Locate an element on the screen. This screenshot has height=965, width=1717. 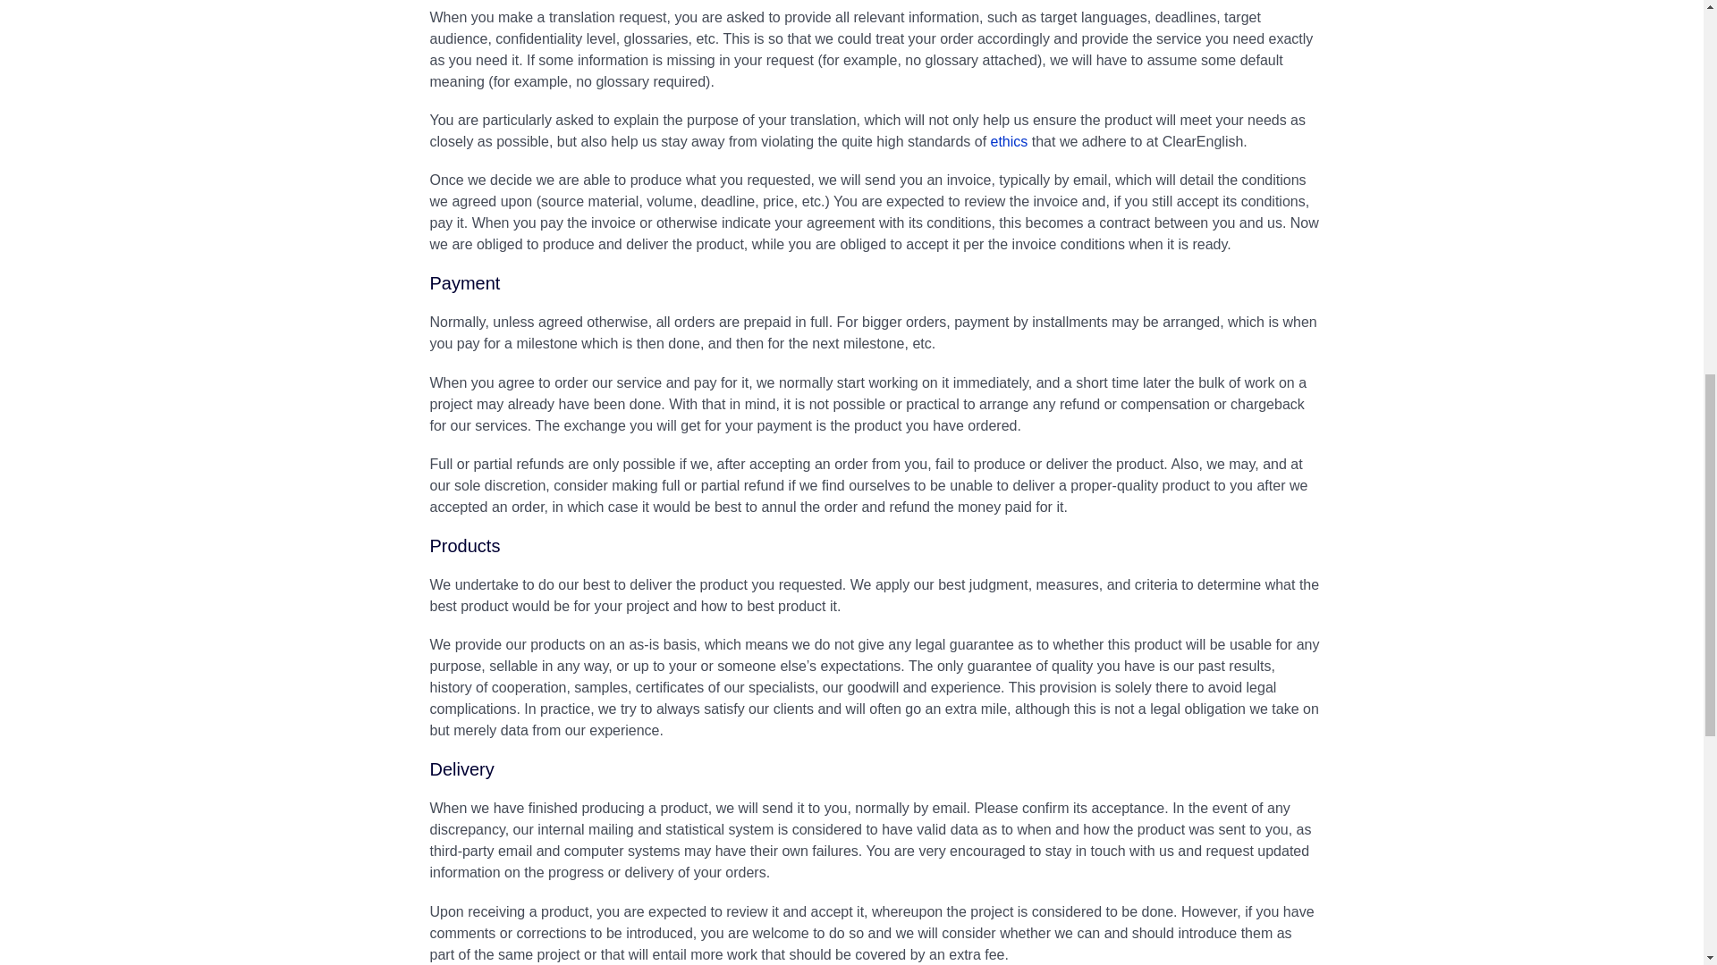
ethics is located at coordinates (1009, 141).